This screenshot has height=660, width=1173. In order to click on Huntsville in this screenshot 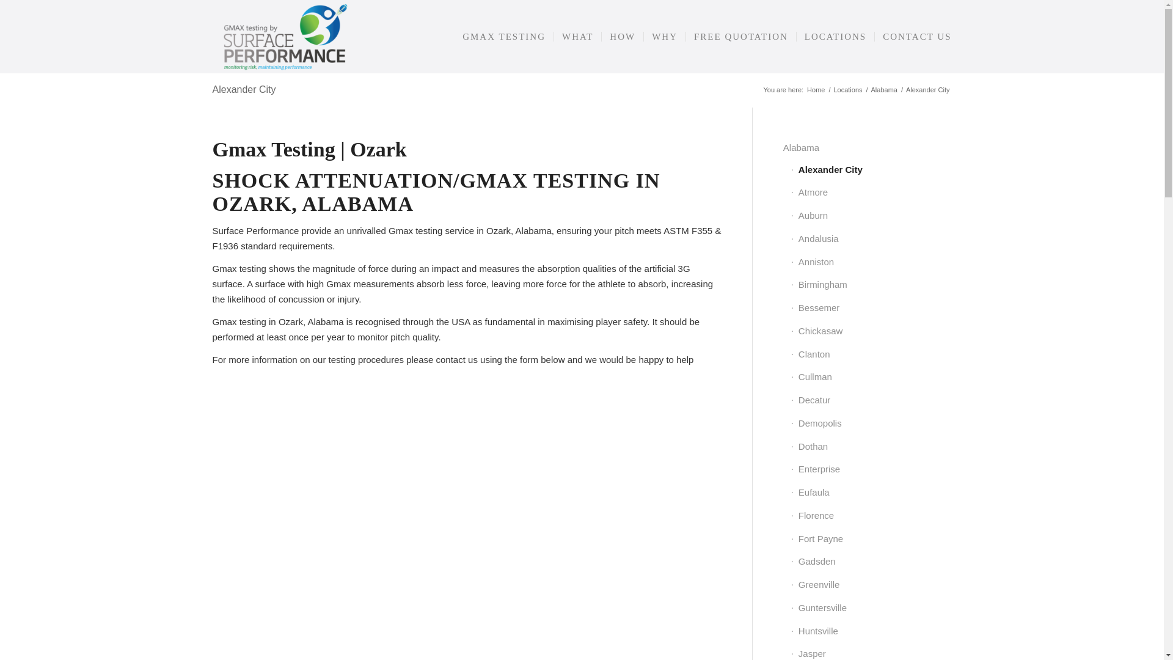, I will do `click(871, 632)`.